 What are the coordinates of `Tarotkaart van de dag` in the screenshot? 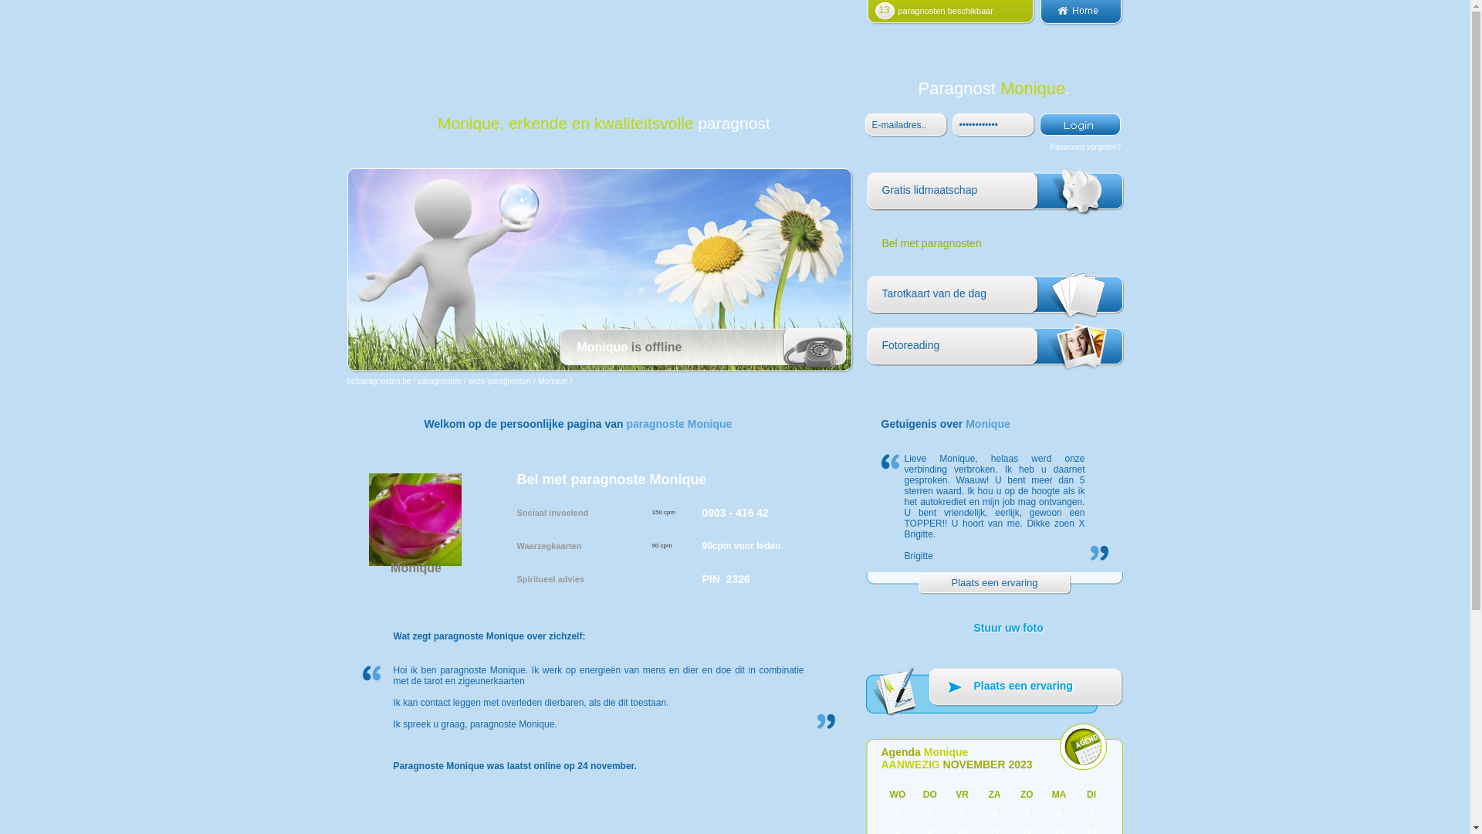 It's located at (994, 298).